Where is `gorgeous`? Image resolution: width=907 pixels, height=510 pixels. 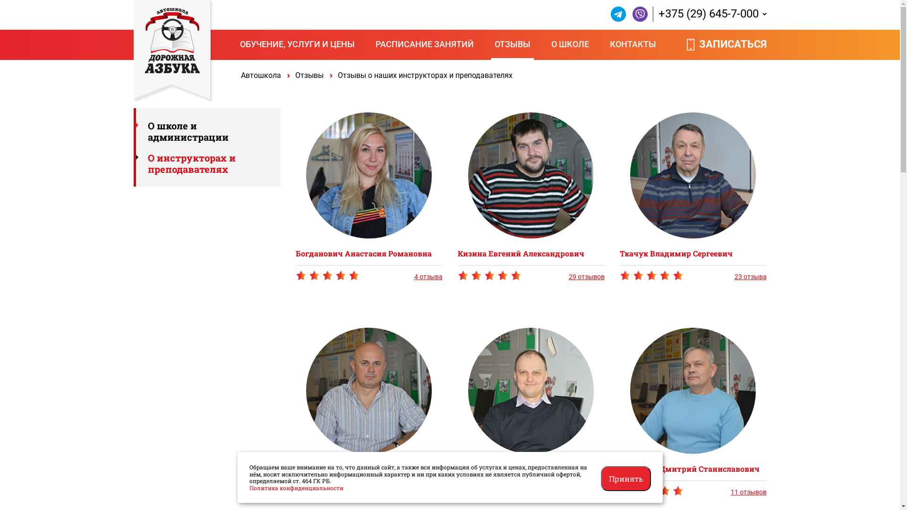 gorgeous is located at coordinates (678, 276).